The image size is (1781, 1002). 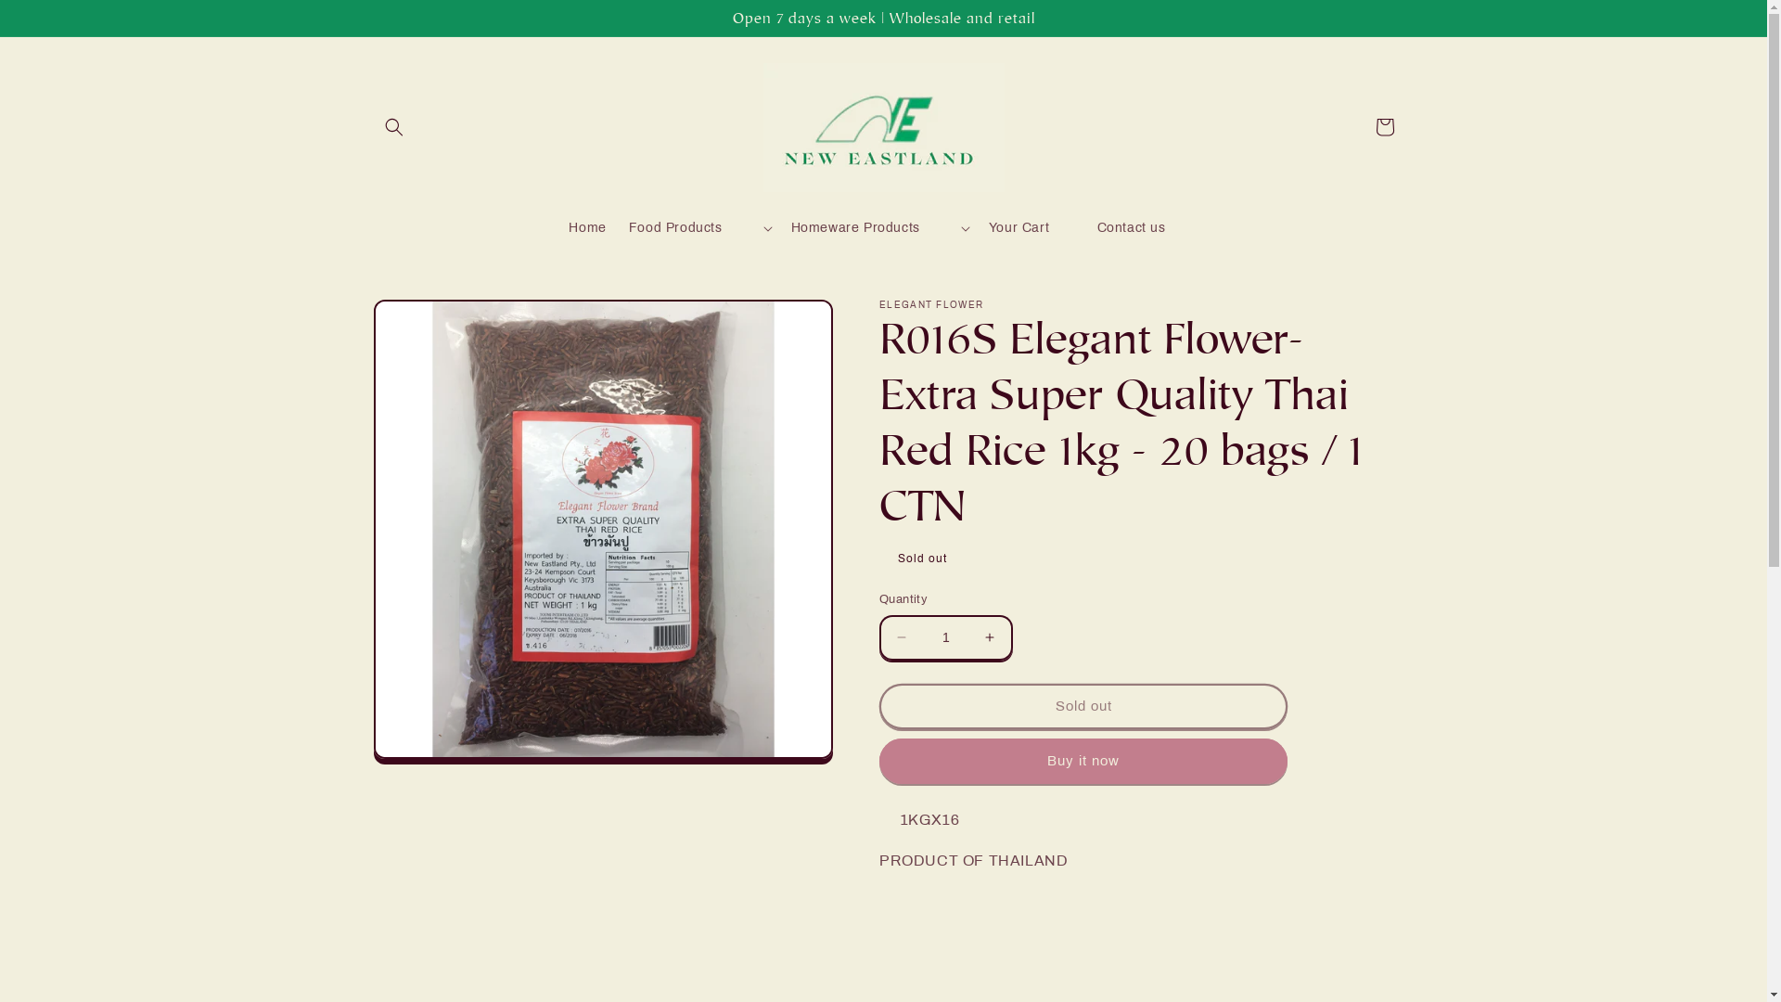 What do you see at coordinates (1083, 707) in the screenshot?
I see `Sold out` at bounding box center [1083, 707].